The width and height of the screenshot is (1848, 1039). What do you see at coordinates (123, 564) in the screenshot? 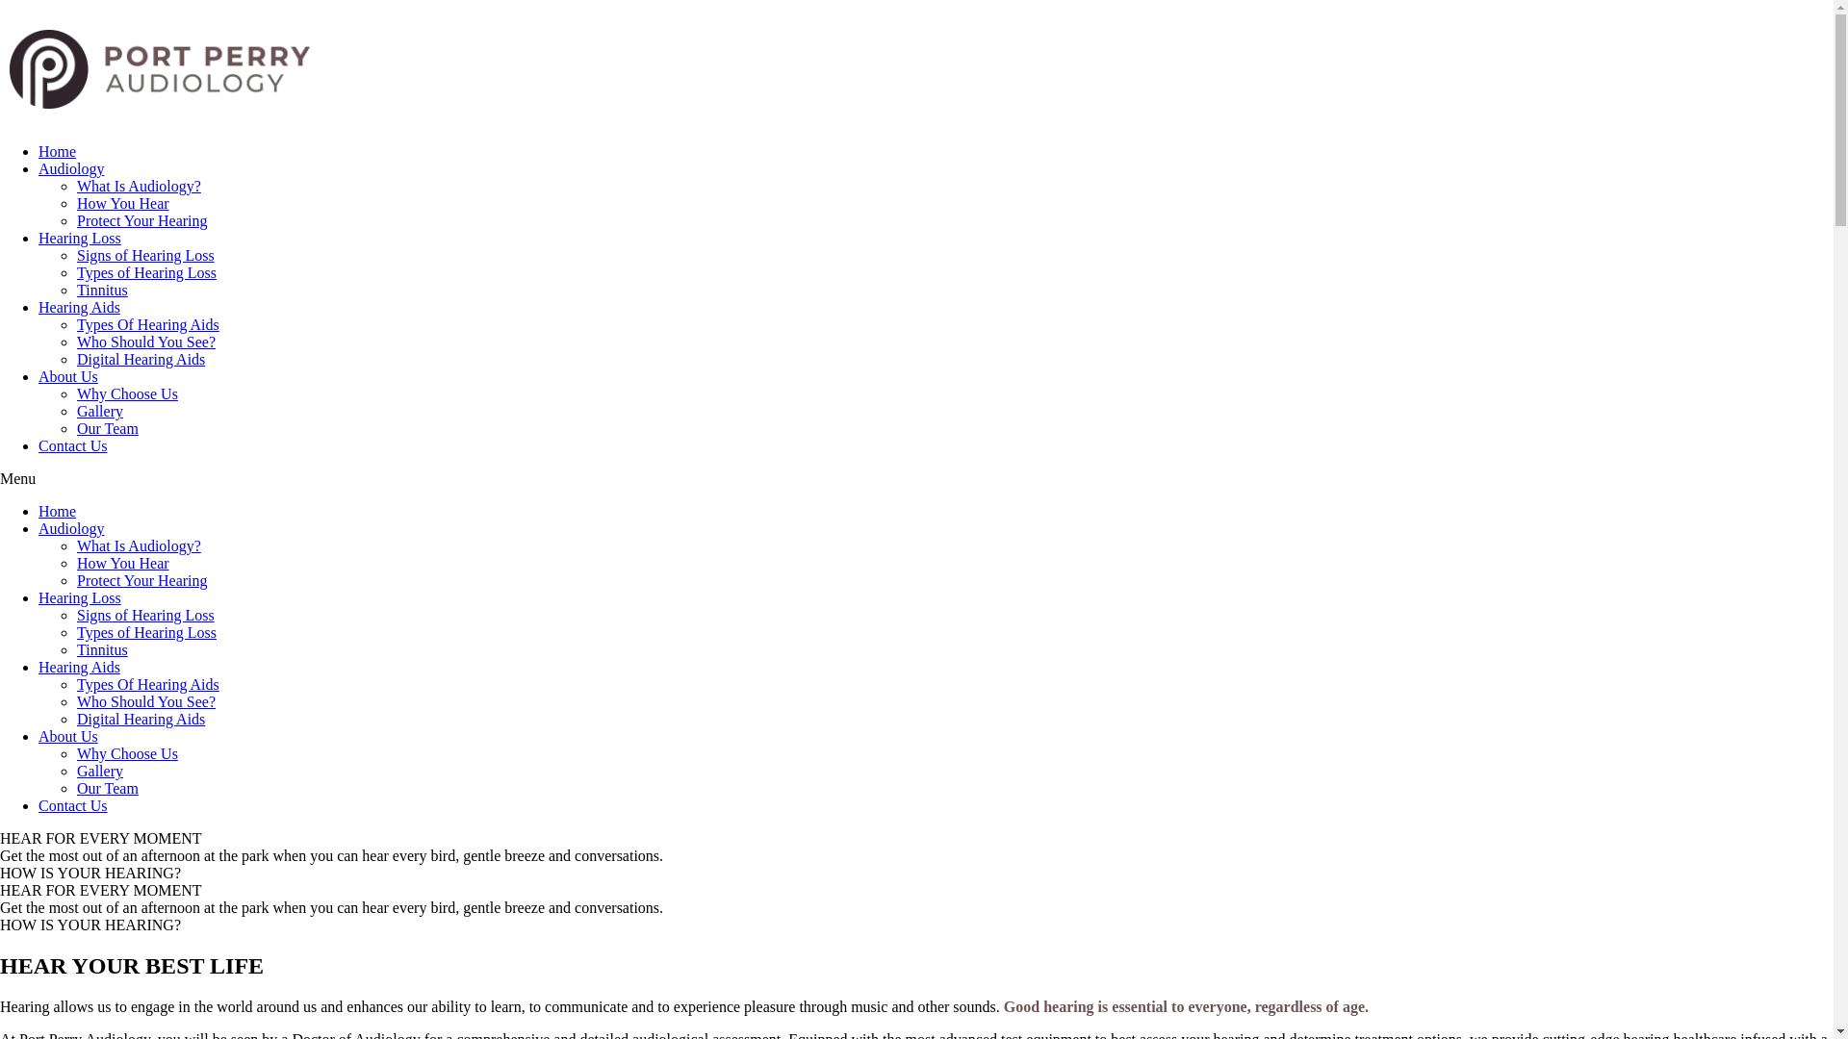
I see `How You Hear` at bounding box center [123, 564].